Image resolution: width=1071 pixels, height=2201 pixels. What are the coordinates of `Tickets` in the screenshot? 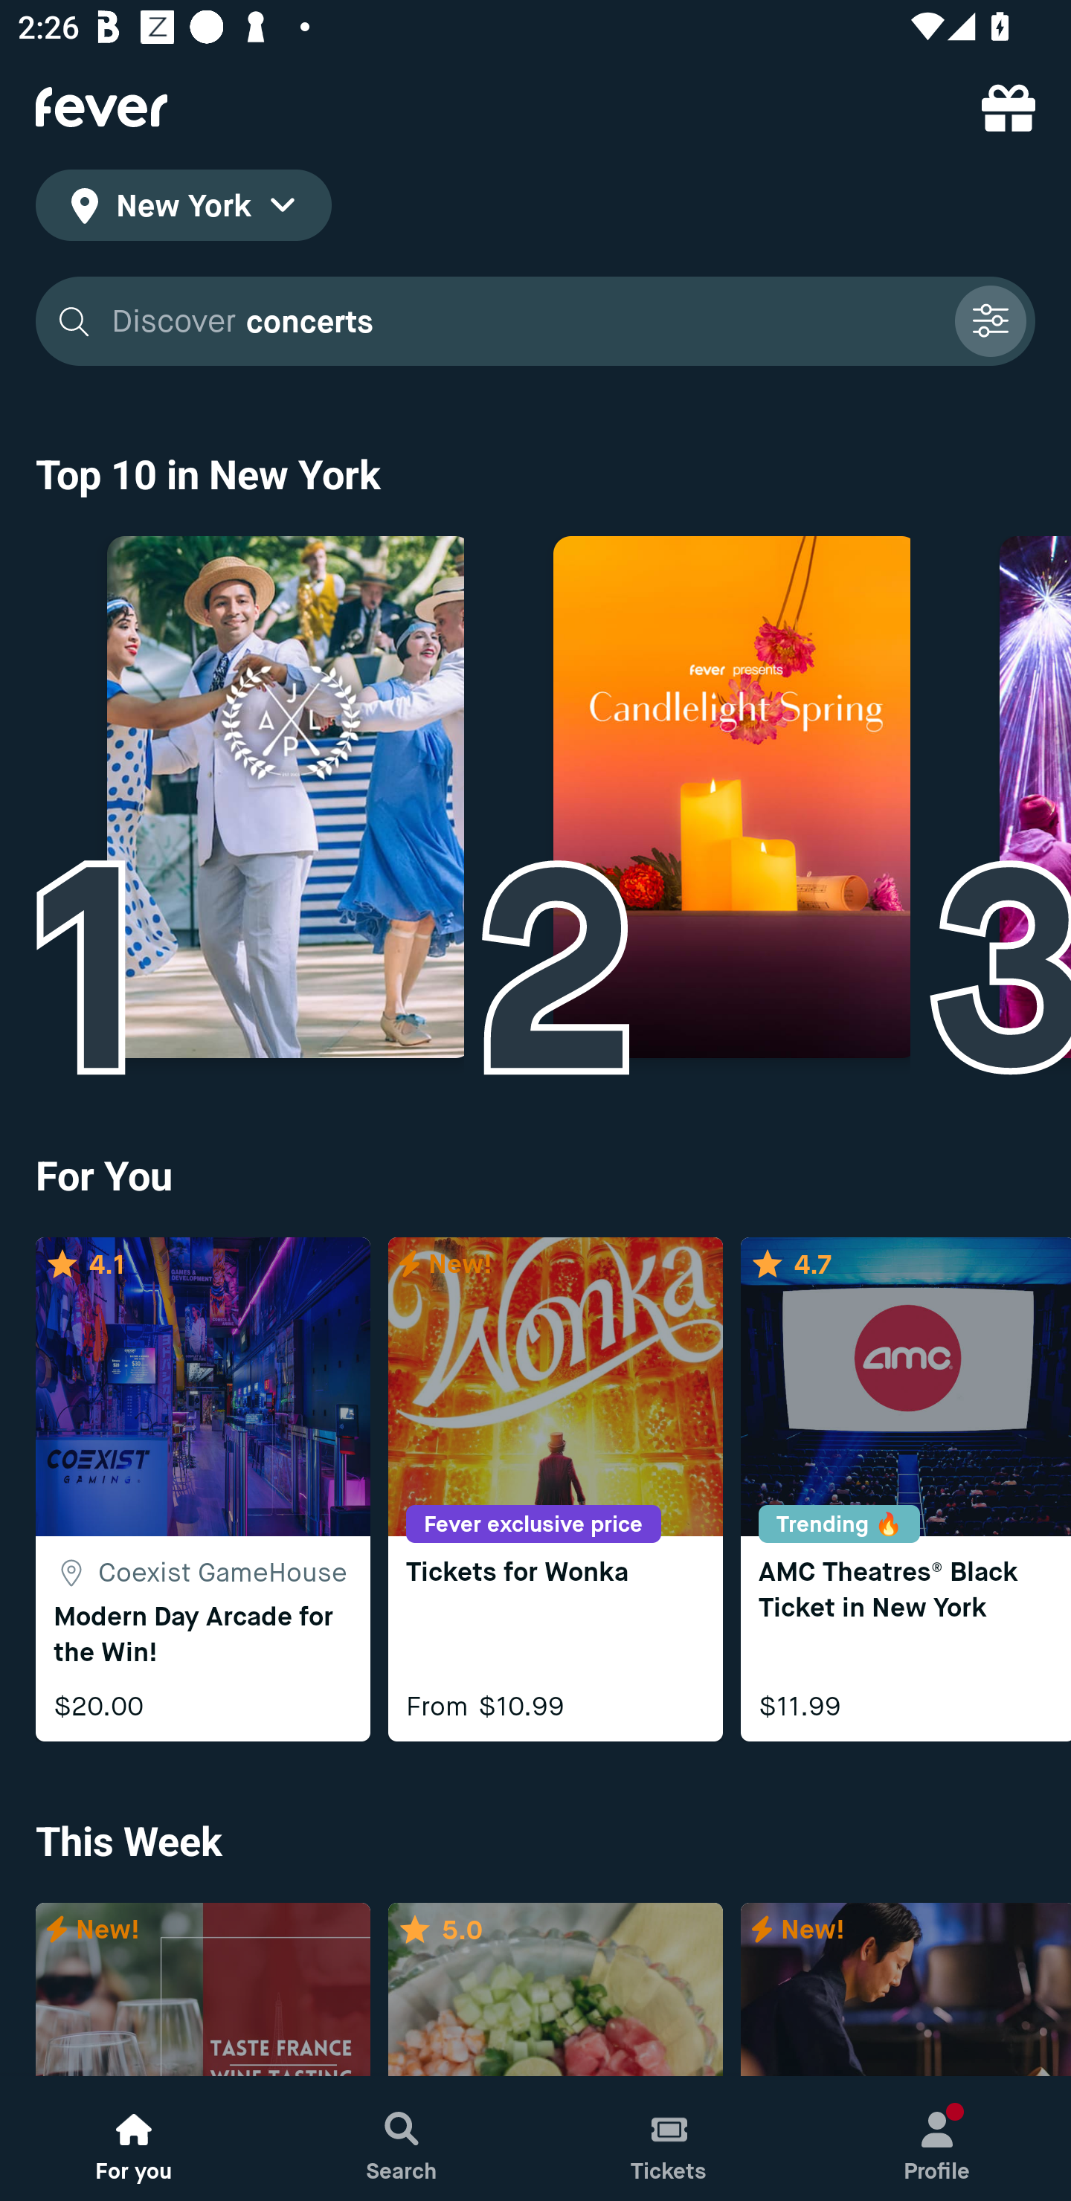 It's located at (669, 2139).